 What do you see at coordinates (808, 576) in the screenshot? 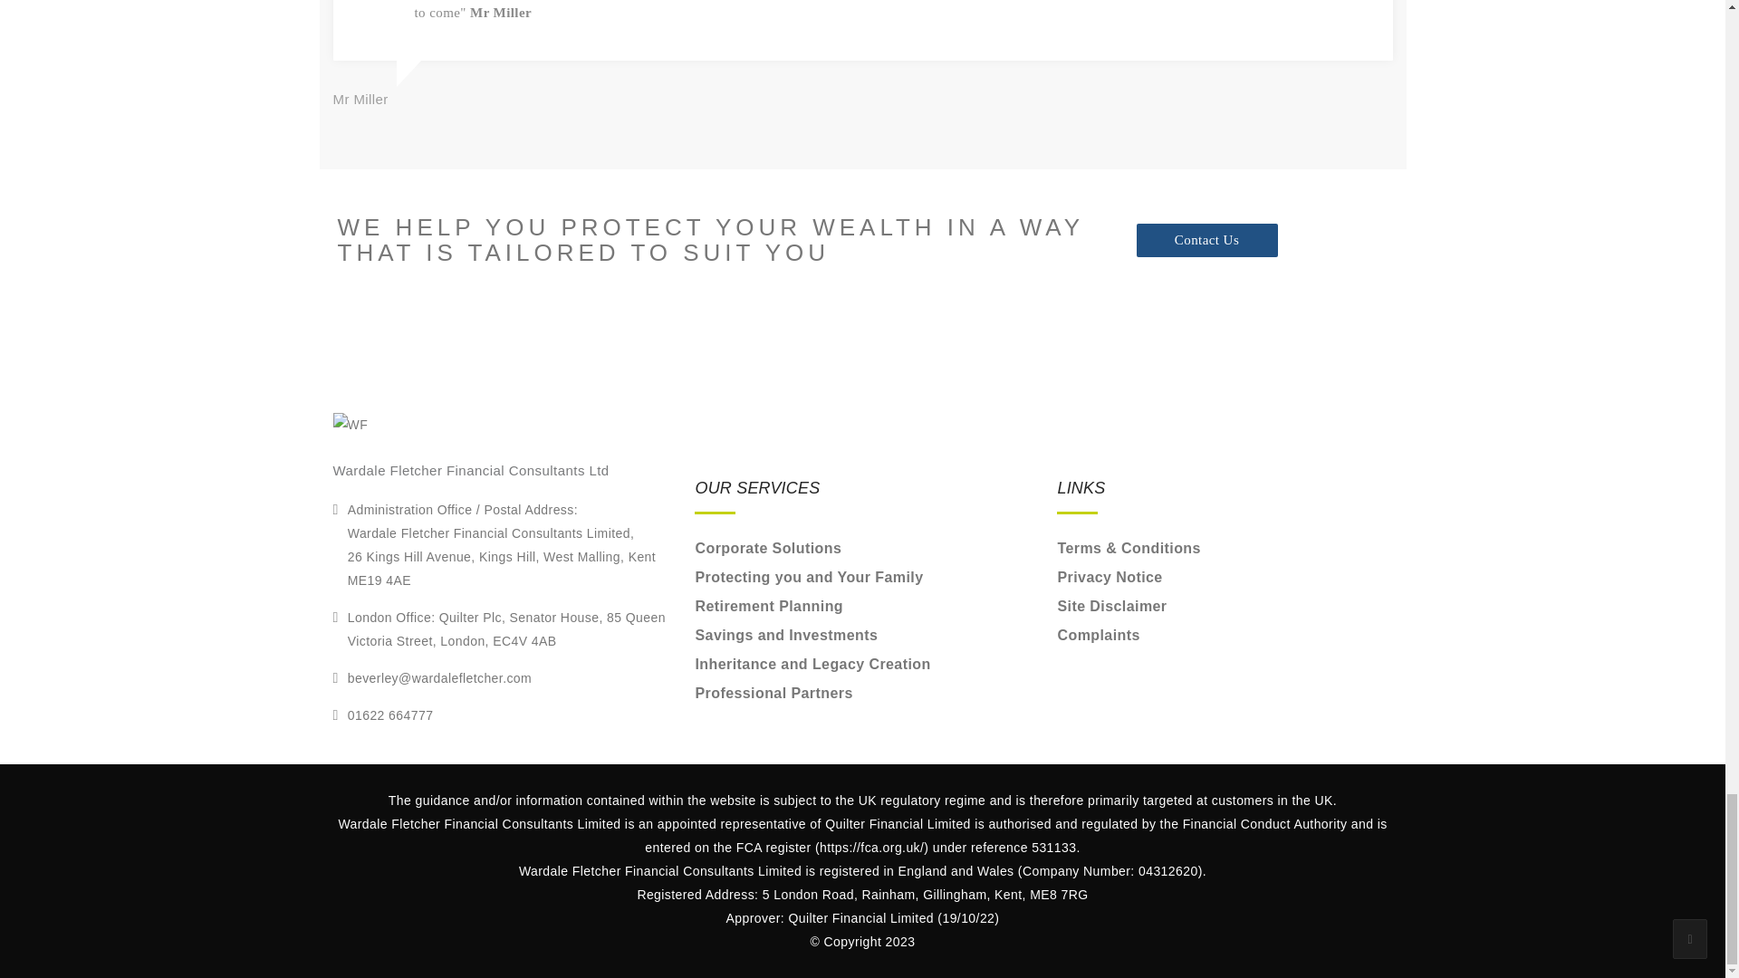
I see `Protecting you and Your Family` at bounding box center [808, 576].